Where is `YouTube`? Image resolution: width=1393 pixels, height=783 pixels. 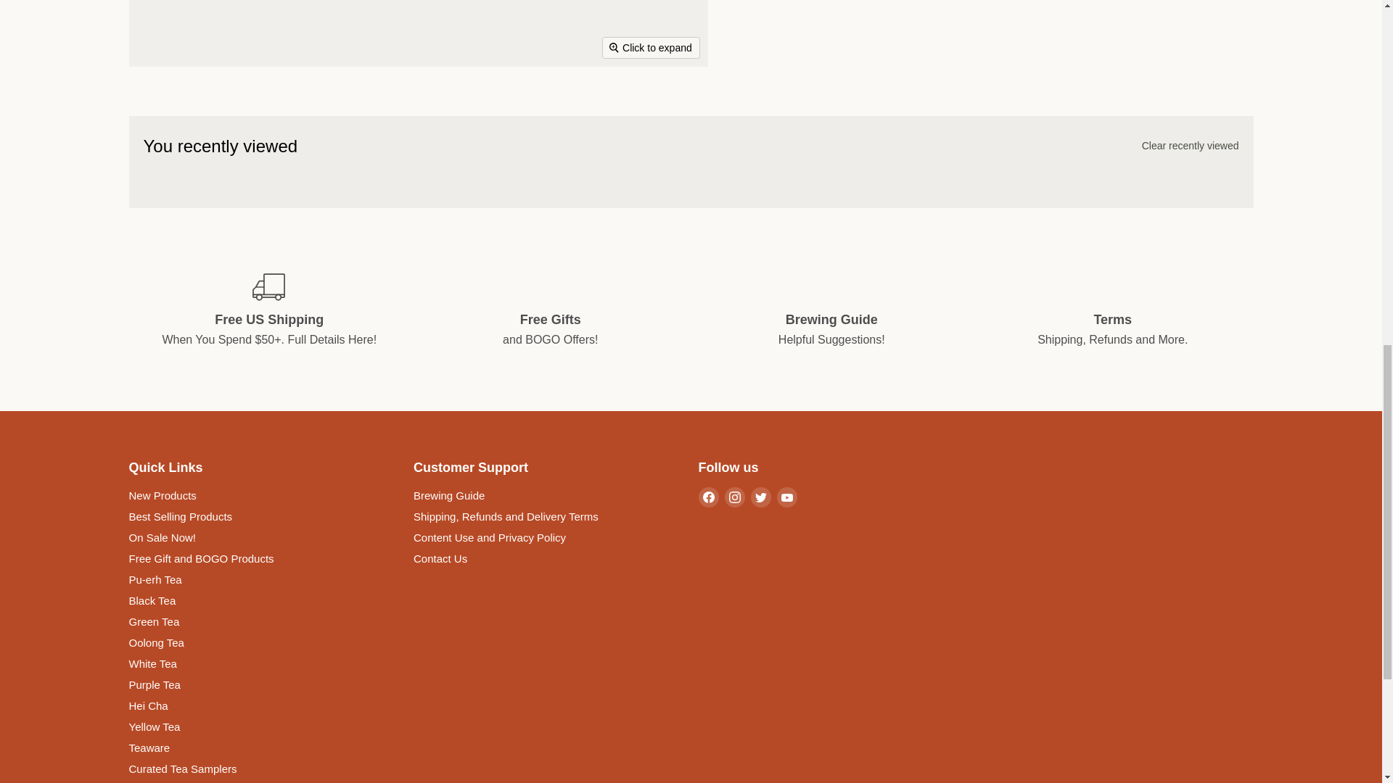 YouTube is located at coordinates (786, 497).